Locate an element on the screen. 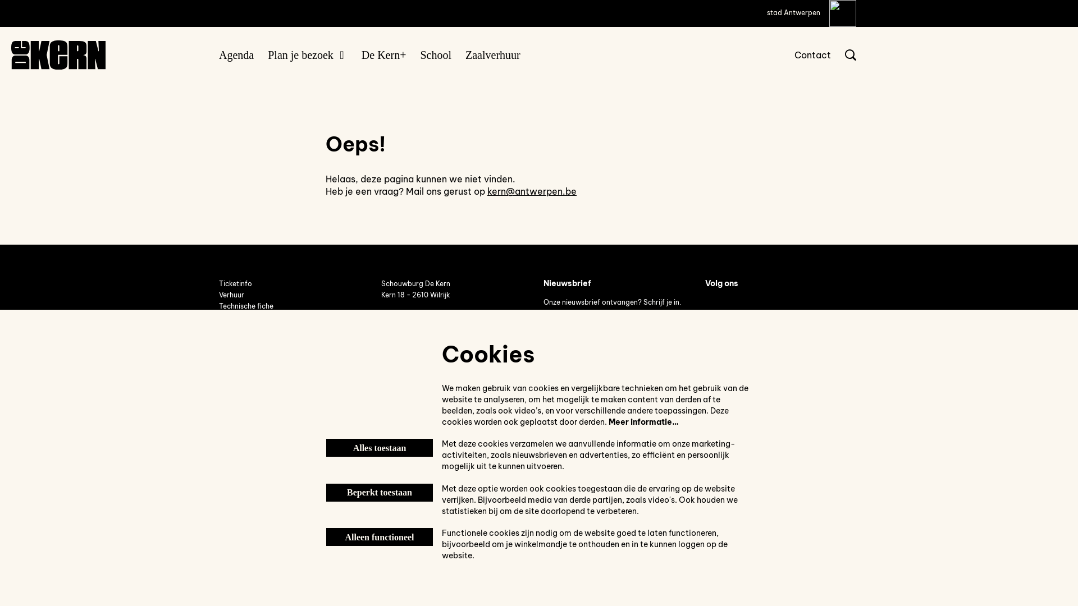 This screenshot has height=606, width=1078. Zaalverhuur is located at coordinates (493, 55).